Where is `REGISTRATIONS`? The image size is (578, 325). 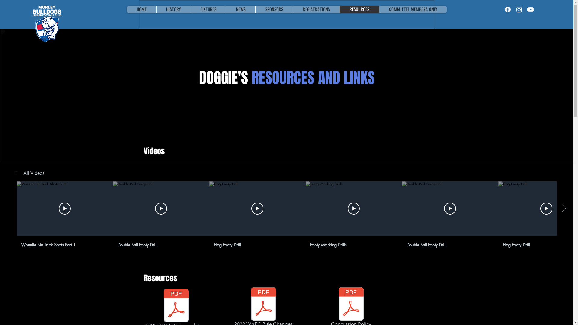 REGISTRATIONS is located at coordinates (316, 10).